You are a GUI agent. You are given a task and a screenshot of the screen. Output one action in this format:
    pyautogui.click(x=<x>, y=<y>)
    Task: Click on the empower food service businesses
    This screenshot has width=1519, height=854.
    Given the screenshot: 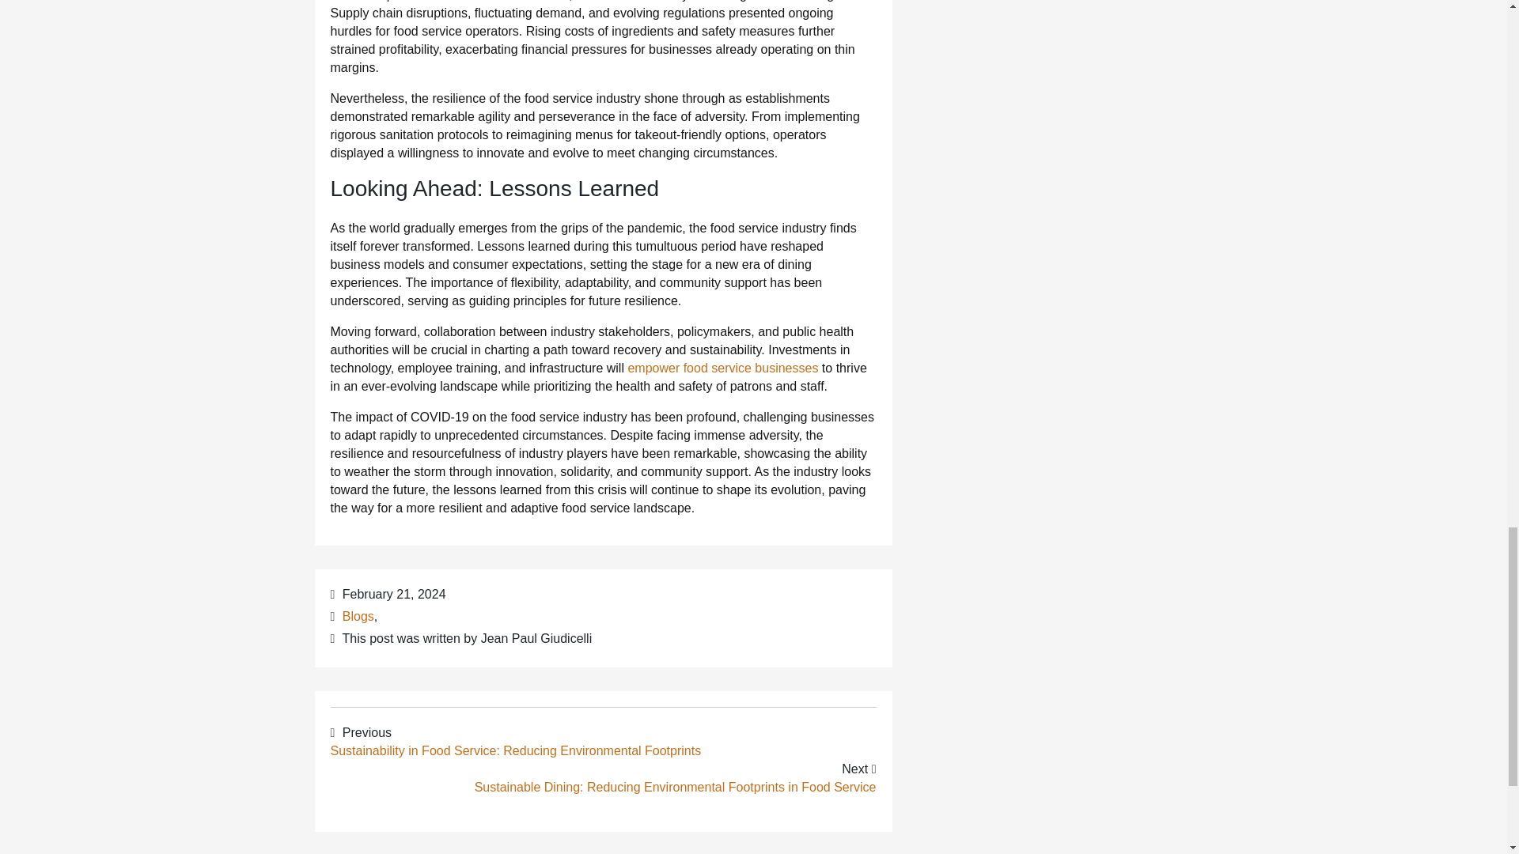 What is the action you would take?
    pyautogui.click(x=722, y=368)
    